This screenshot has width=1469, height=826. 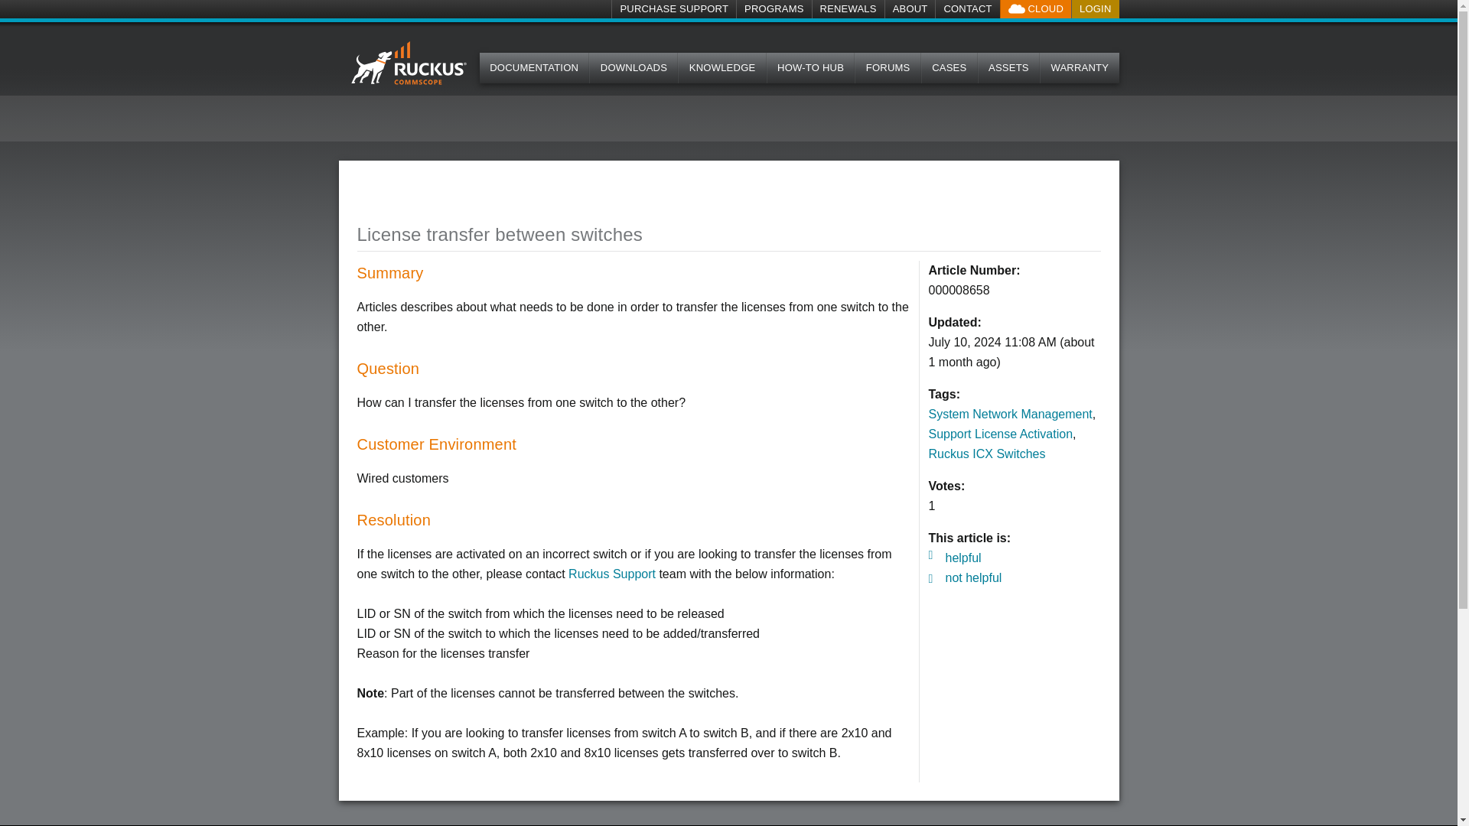 I want to click on KNOWLEDGE, so click(x=721, y=68).